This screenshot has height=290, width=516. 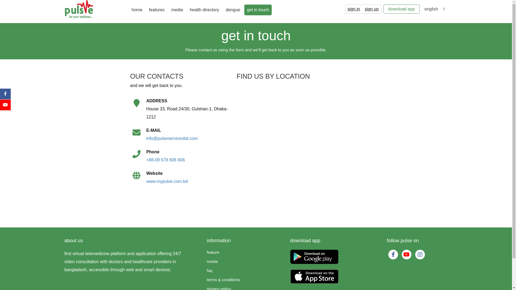 I want to click on download app, so click(x=402, y=9).